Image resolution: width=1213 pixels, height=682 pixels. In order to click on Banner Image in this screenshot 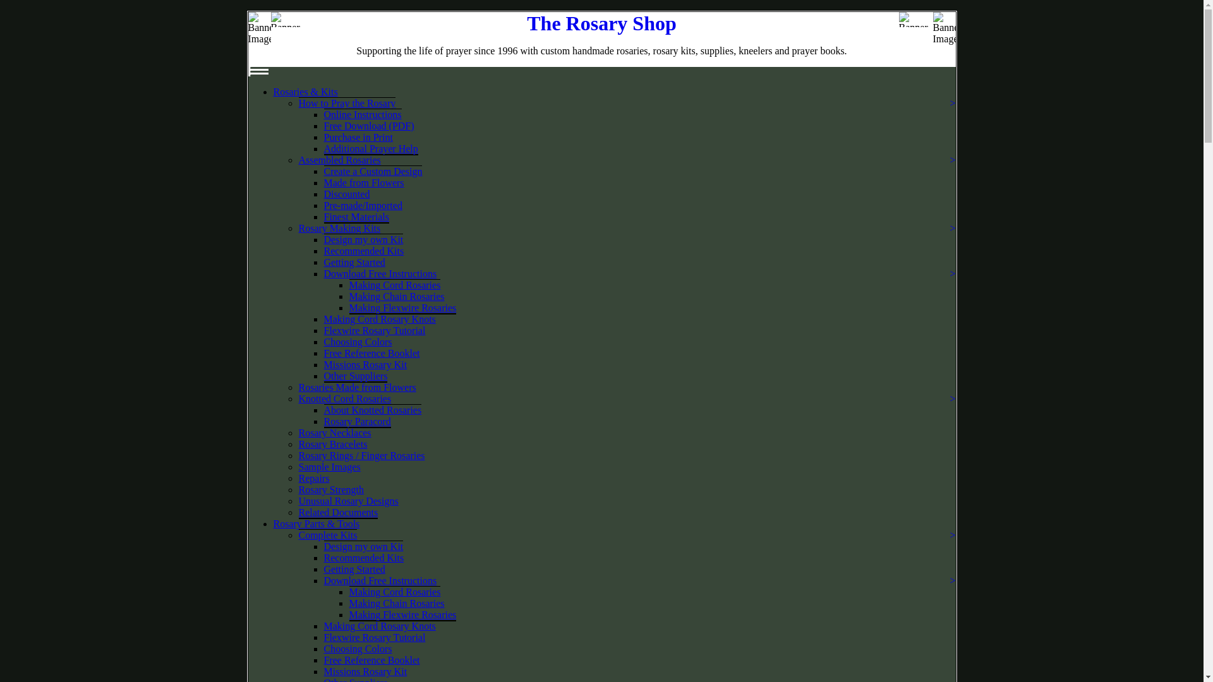, I will do `click(915, 20)`.